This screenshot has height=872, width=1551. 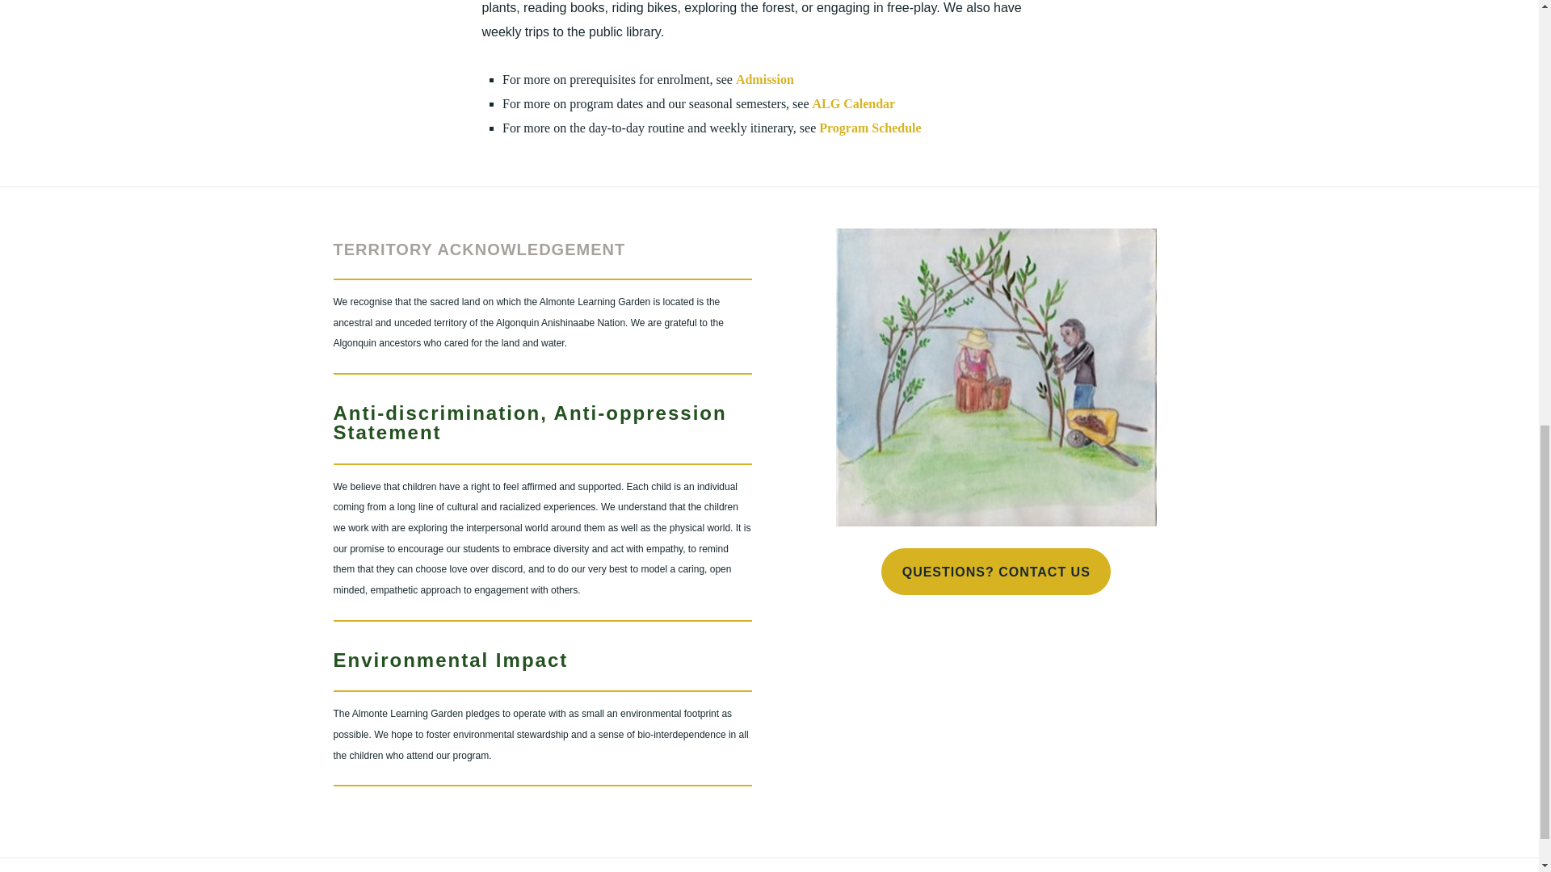 I want to click on Admission, so click(x=764, y=79).